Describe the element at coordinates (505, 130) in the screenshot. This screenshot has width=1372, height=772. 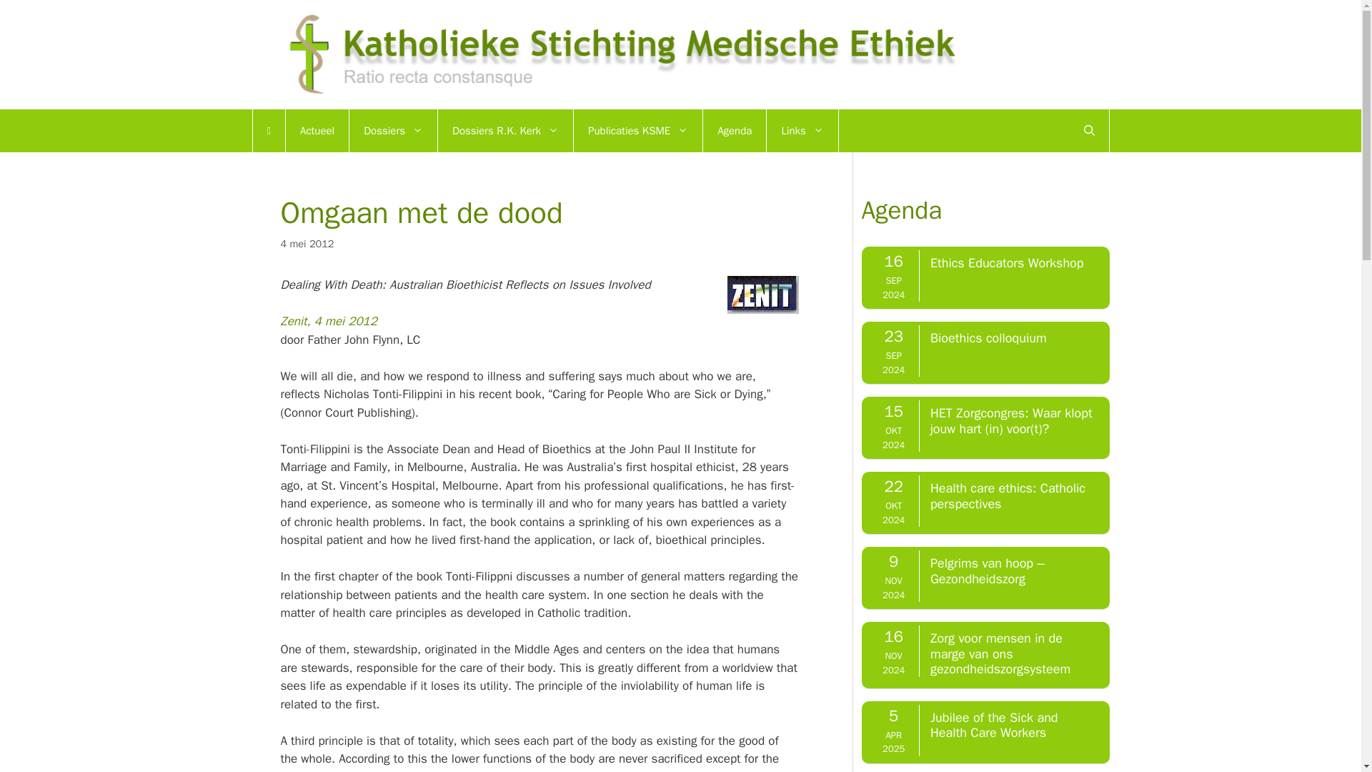
I see `Dossiers R.K. Kerk` at that location.